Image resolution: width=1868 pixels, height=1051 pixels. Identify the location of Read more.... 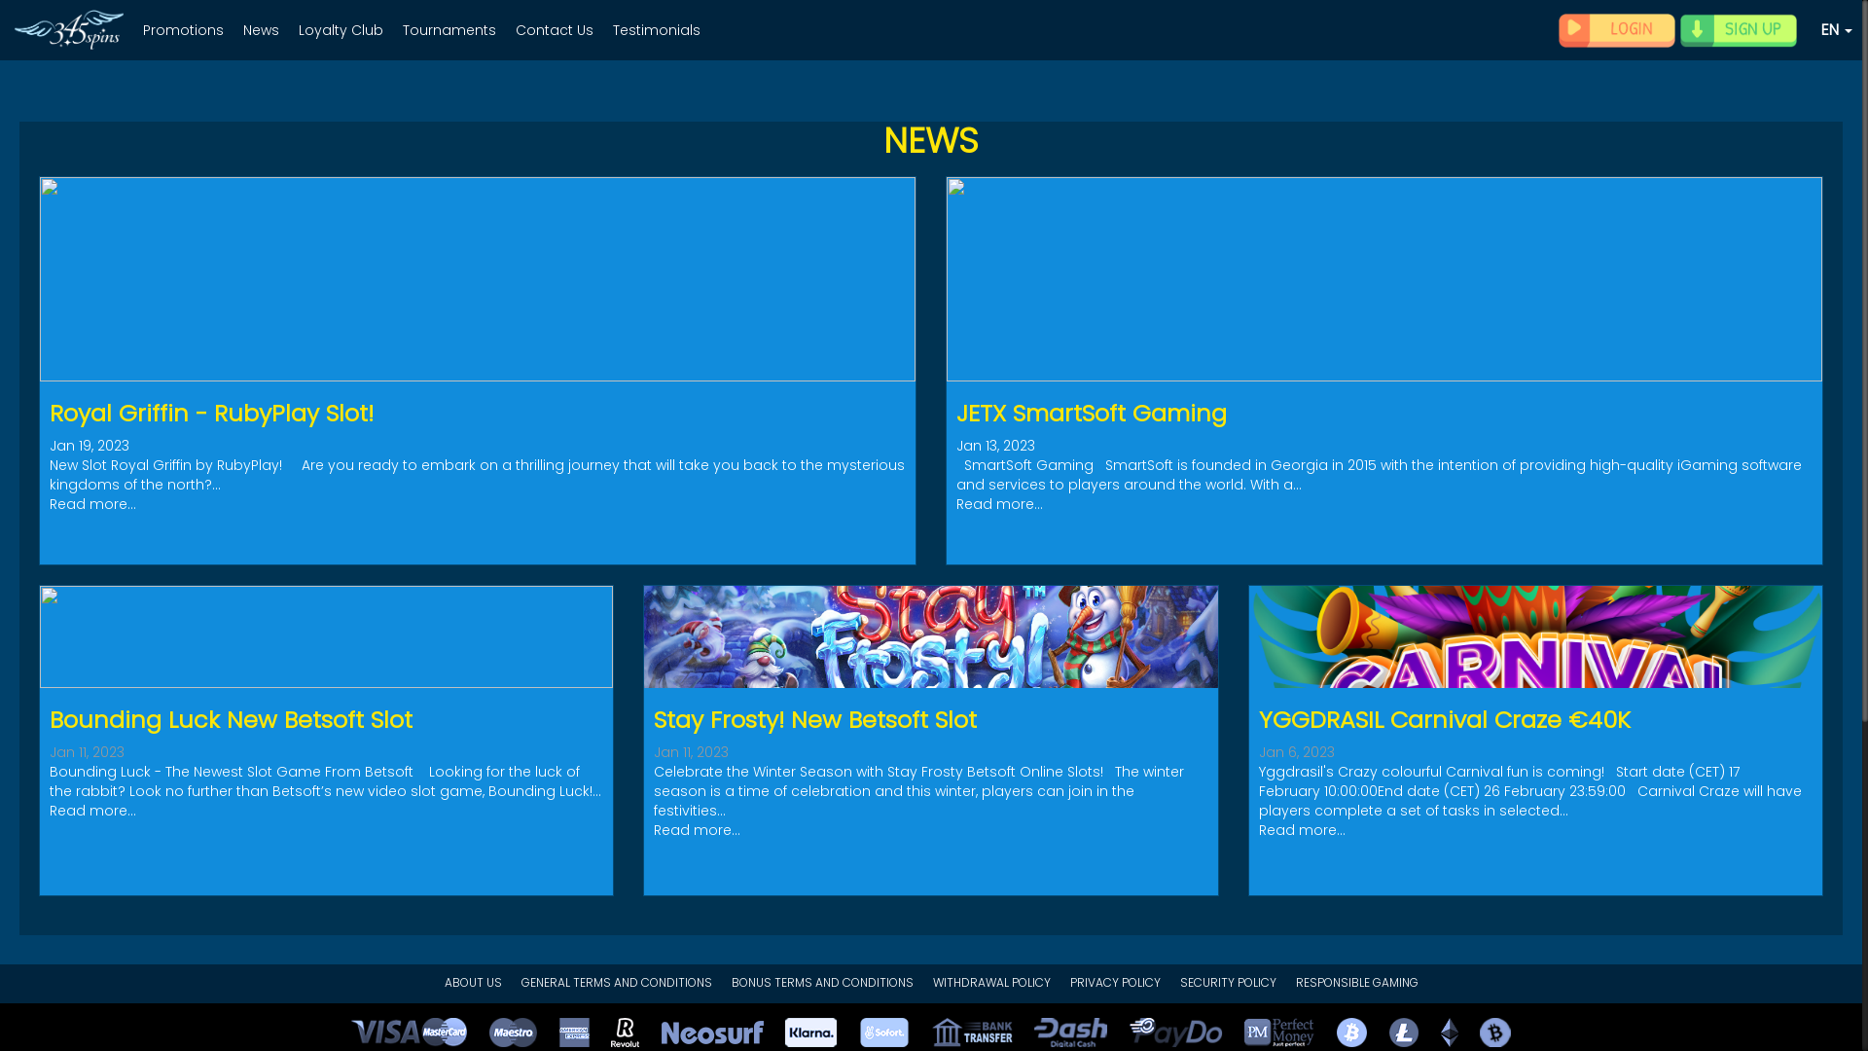
(1302, 830).